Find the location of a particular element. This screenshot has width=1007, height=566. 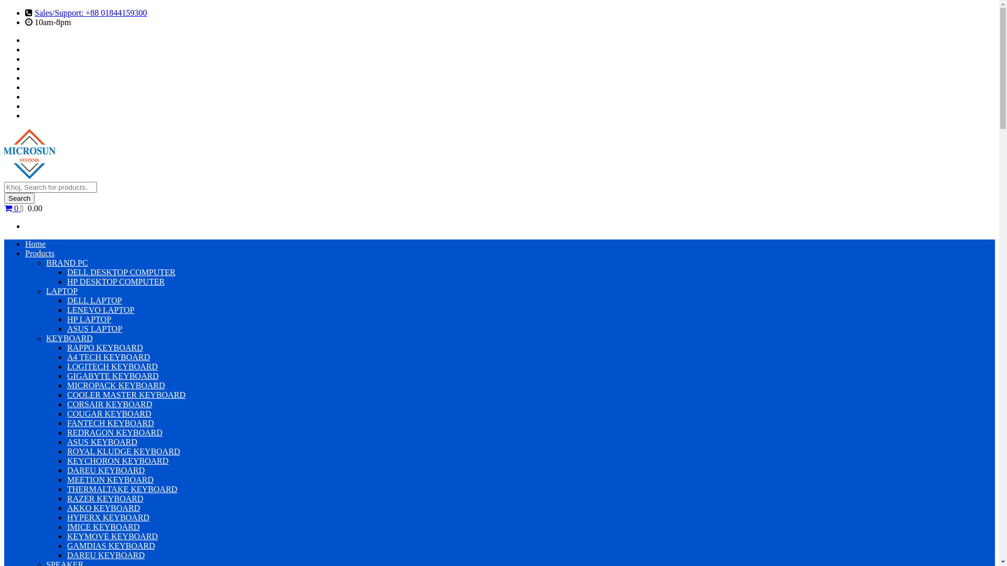

DAREU KEYBOARD is located at coordinates (106, 471).